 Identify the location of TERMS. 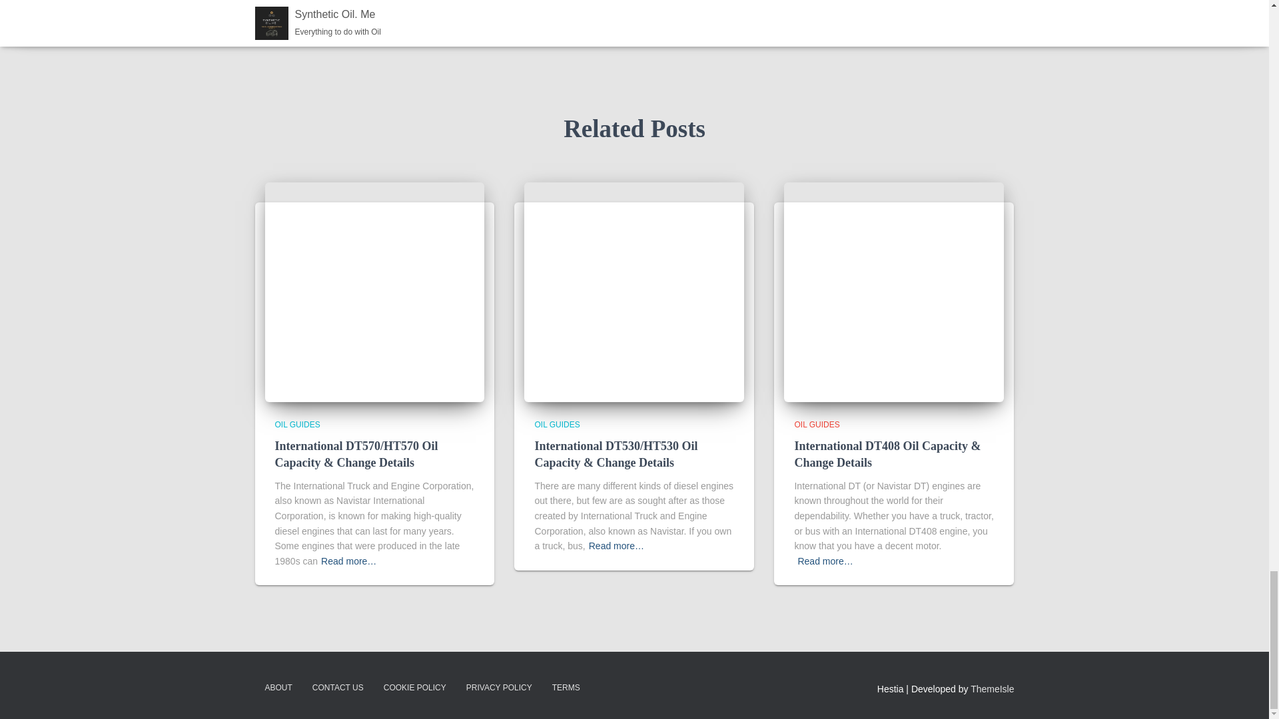
(566, 688).